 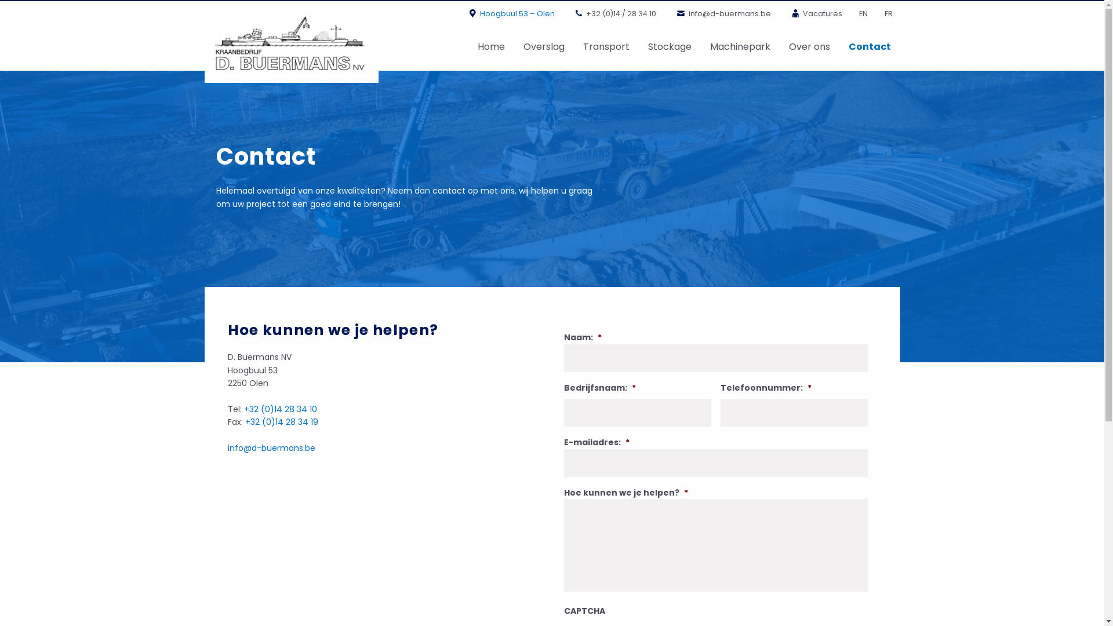 What do you see at coordinates (281, 422) in the screenshot?
I see `+32 (0)14 28 34 19` at bounding box center [281, 422].